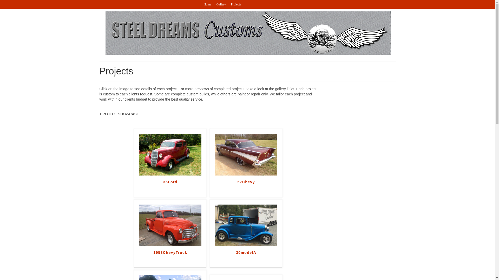 The height and width of the screenshot is (280, 499). What do you see at coordinates (170, 225) in the screenshot?
I see `1953ChevyTruck` at bounding box center [170, 225].